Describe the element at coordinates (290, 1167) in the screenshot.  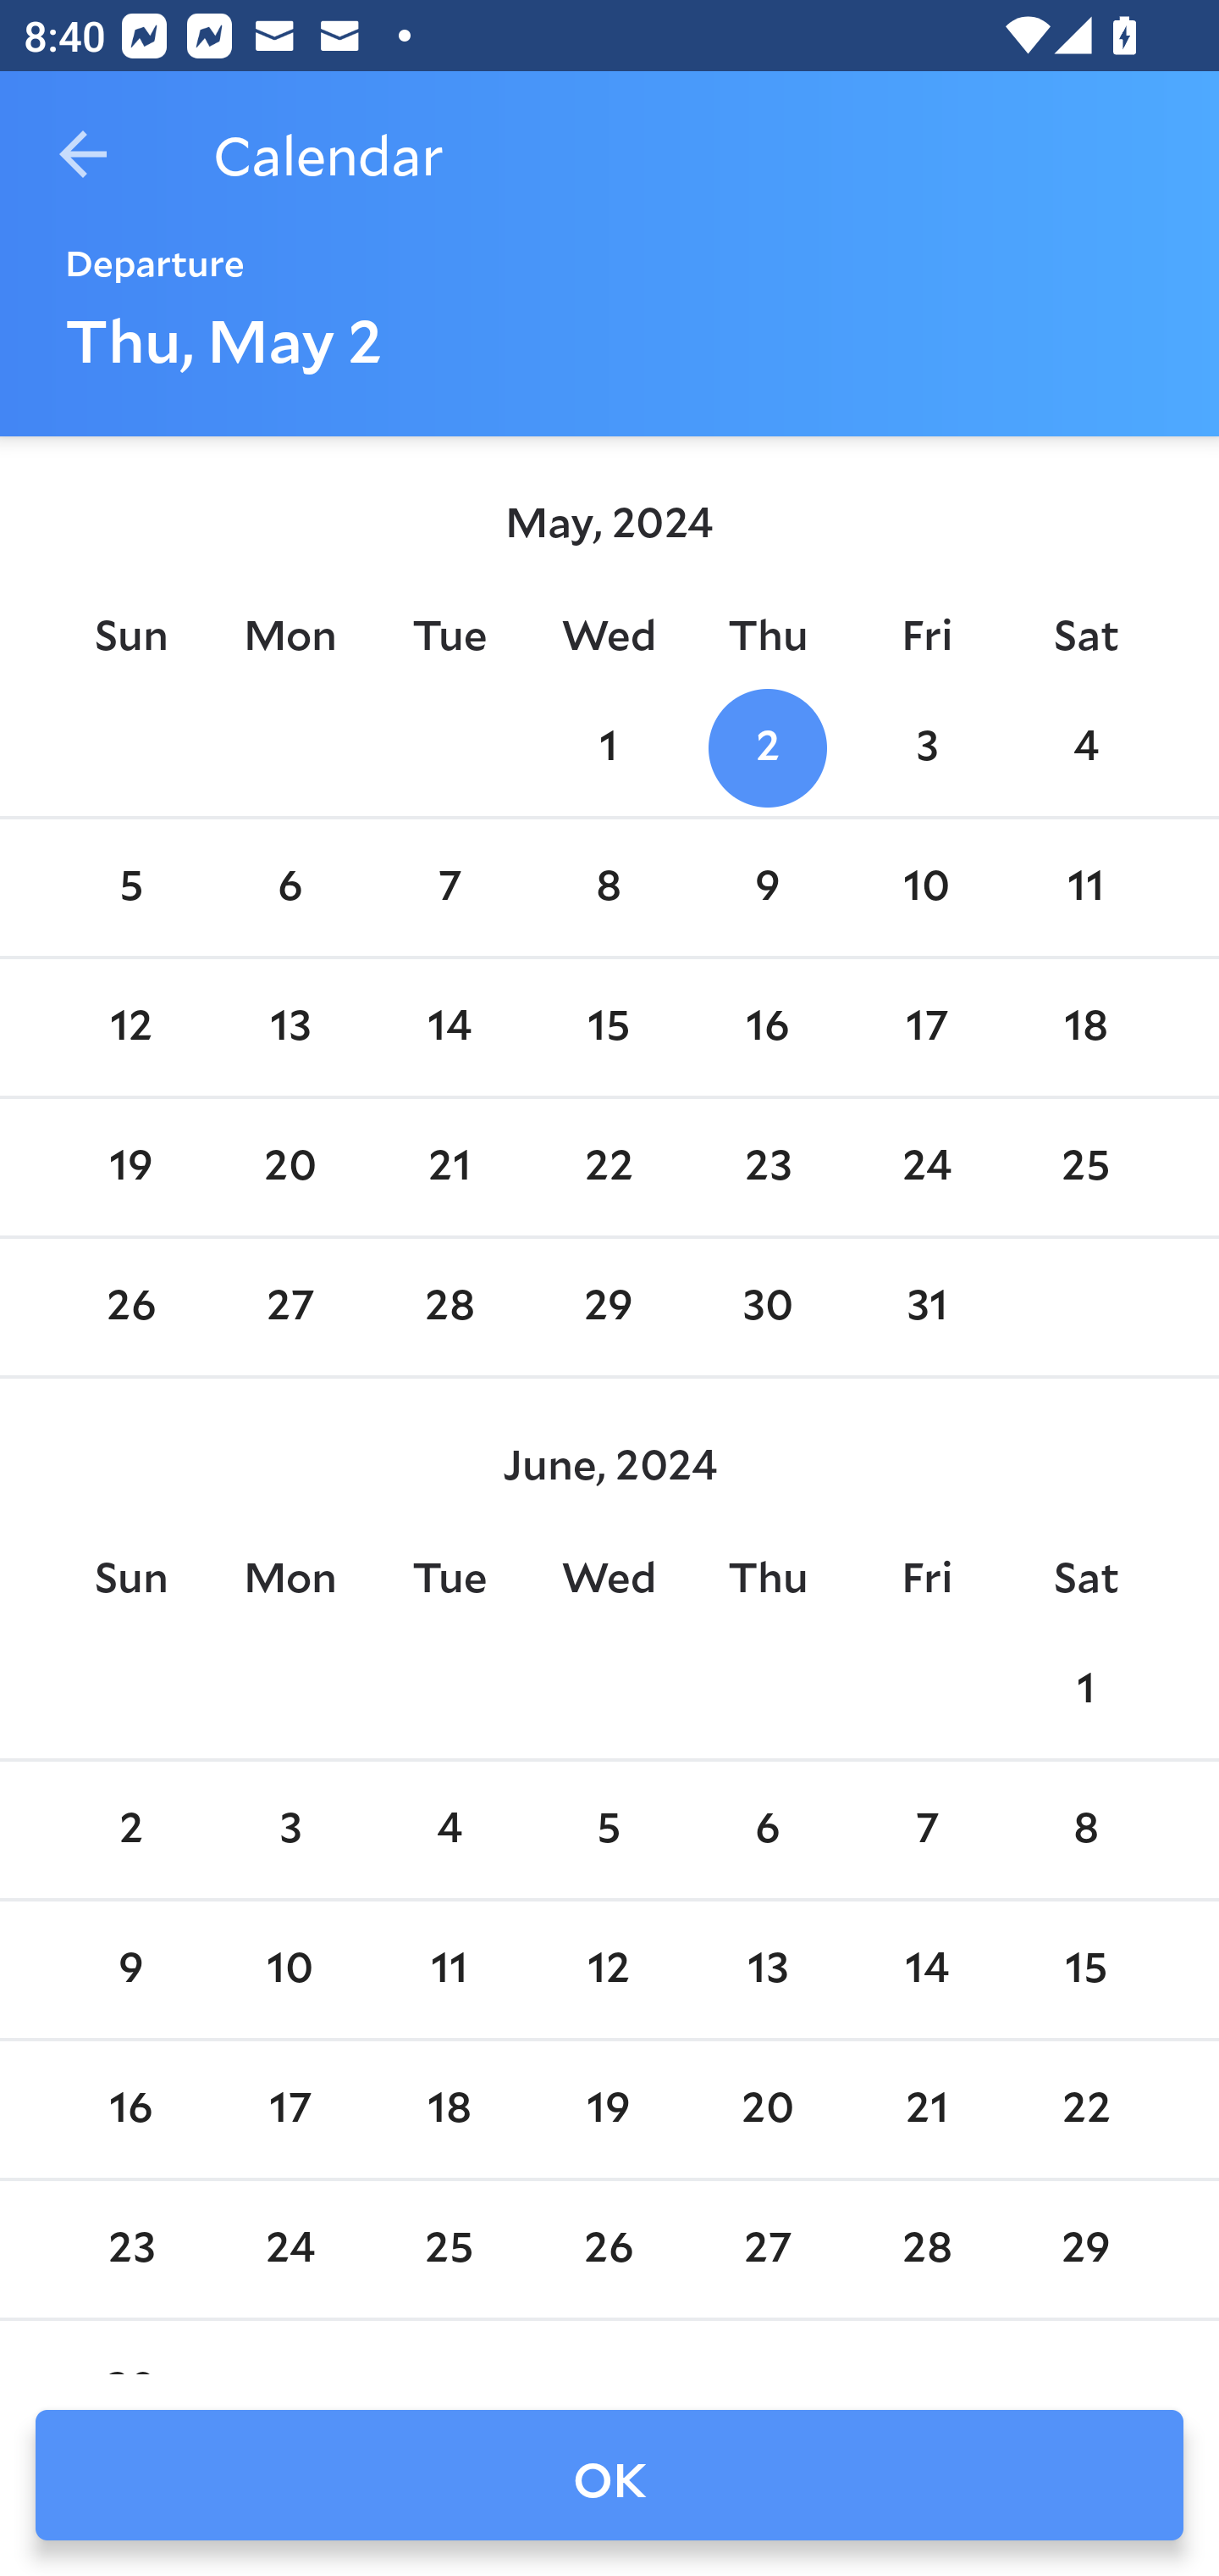
I see `20` at that location.